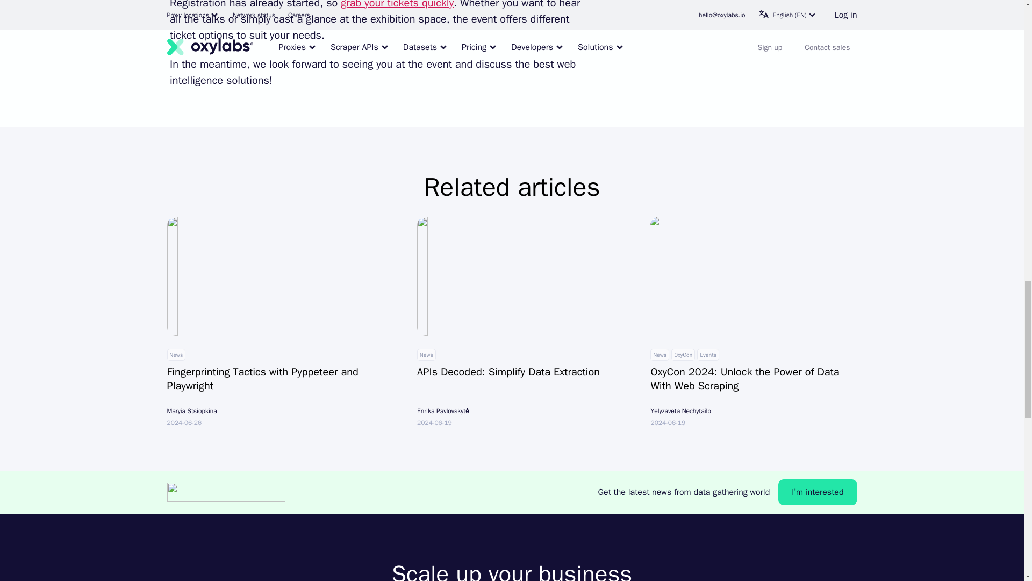  Describe the element at coordinates (176, 355) in the screenshot. I see `News` at that location.